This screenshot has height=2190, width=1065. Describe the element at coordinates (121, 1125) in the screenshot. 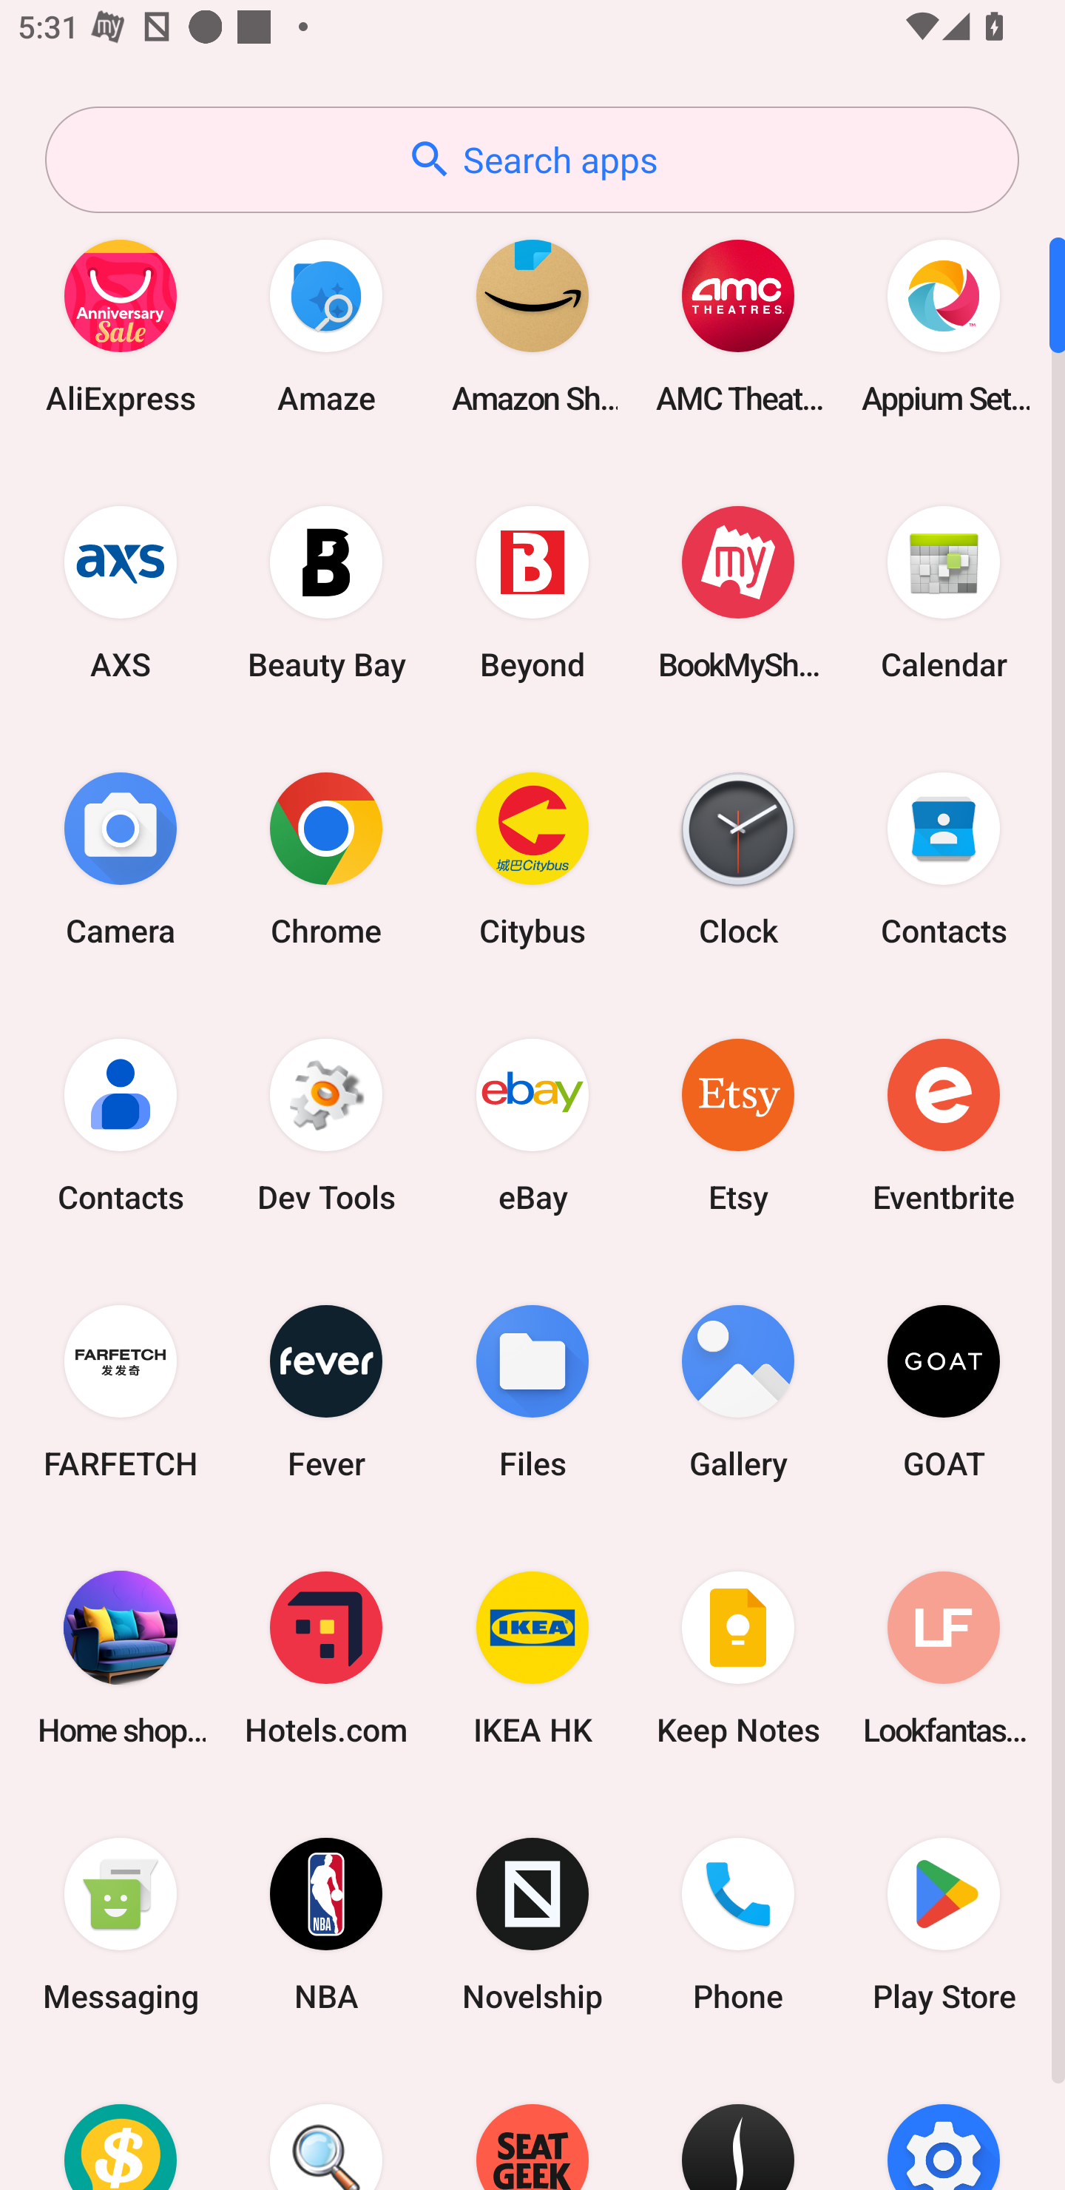

I see `Contacts` at that location.